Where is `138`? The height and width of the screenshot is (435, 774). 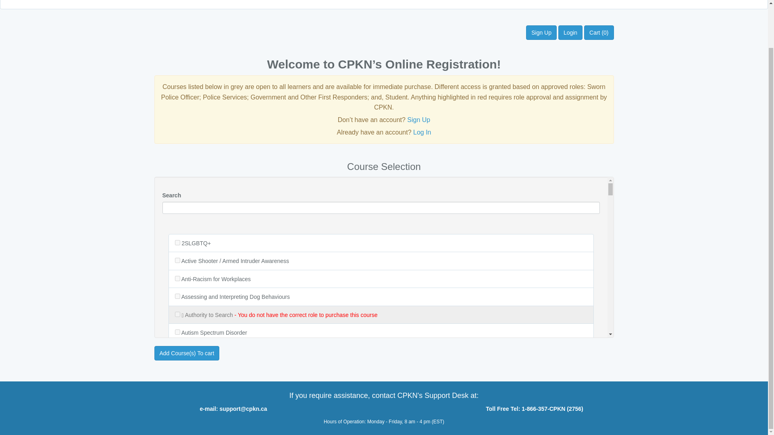
138 is located at coordinates (177, 332).